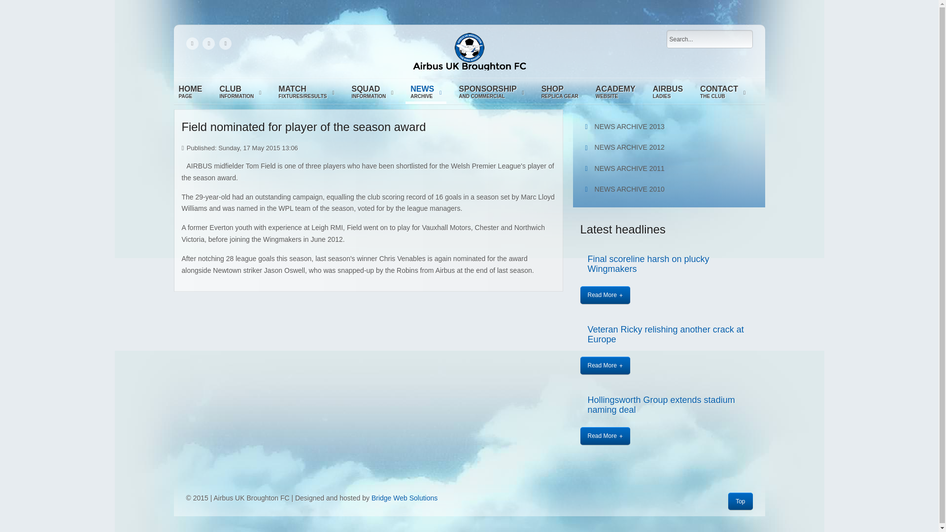 The height and width of the screenshot is (532, 946). Describe the element at coordinates (605, 295) in the screenshot. I see `Top` at that location.